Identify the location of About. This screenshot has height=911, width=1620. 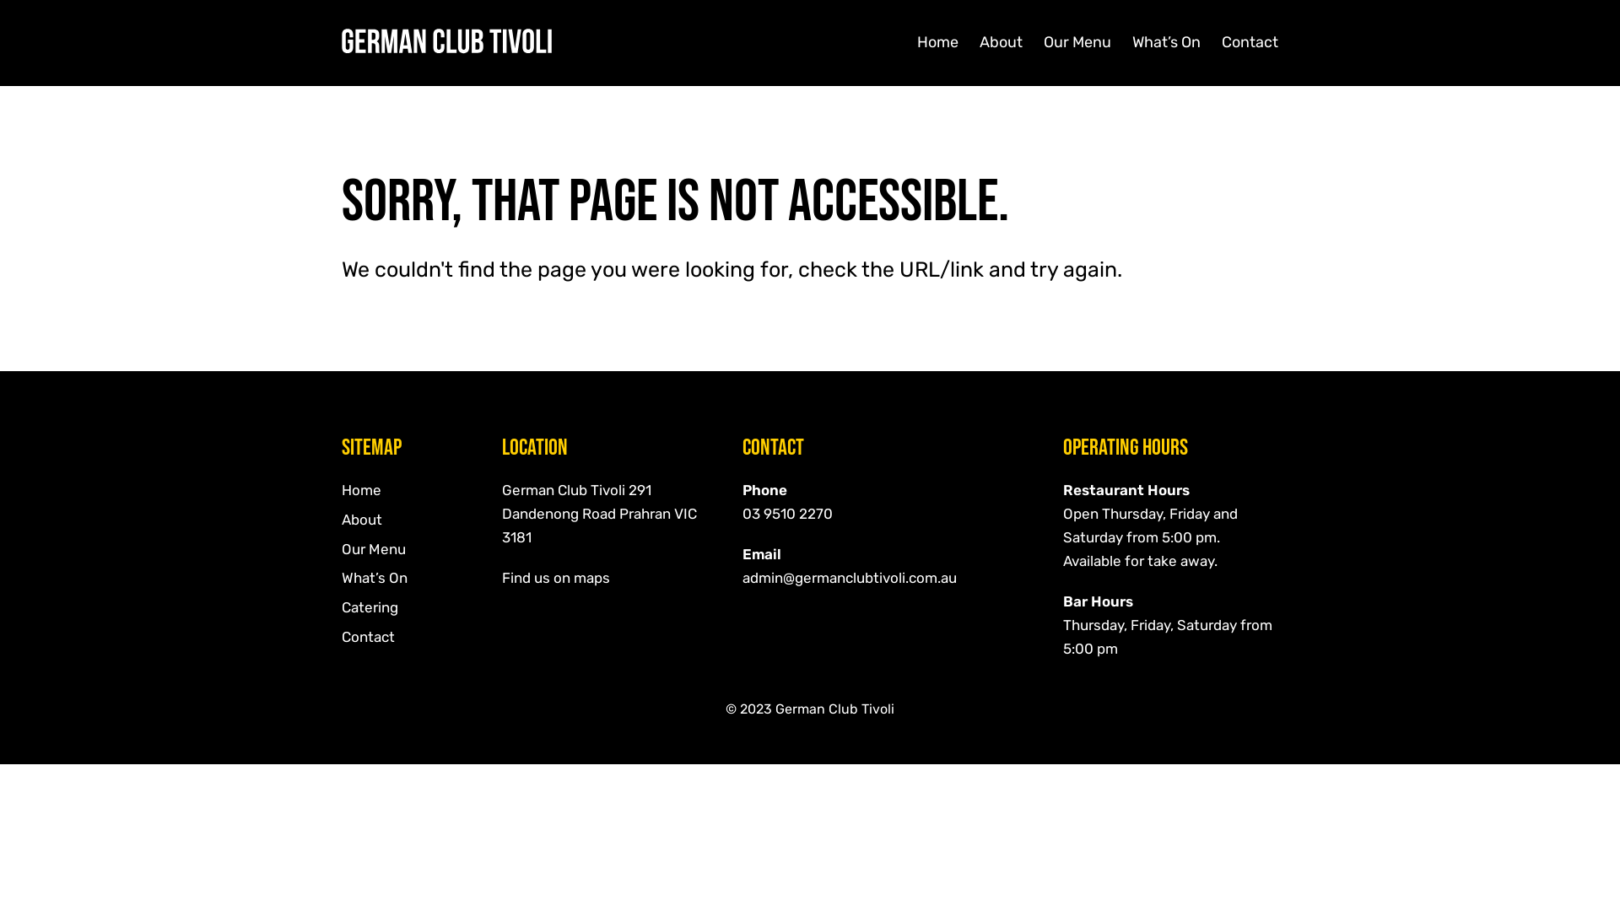
(362, 520).